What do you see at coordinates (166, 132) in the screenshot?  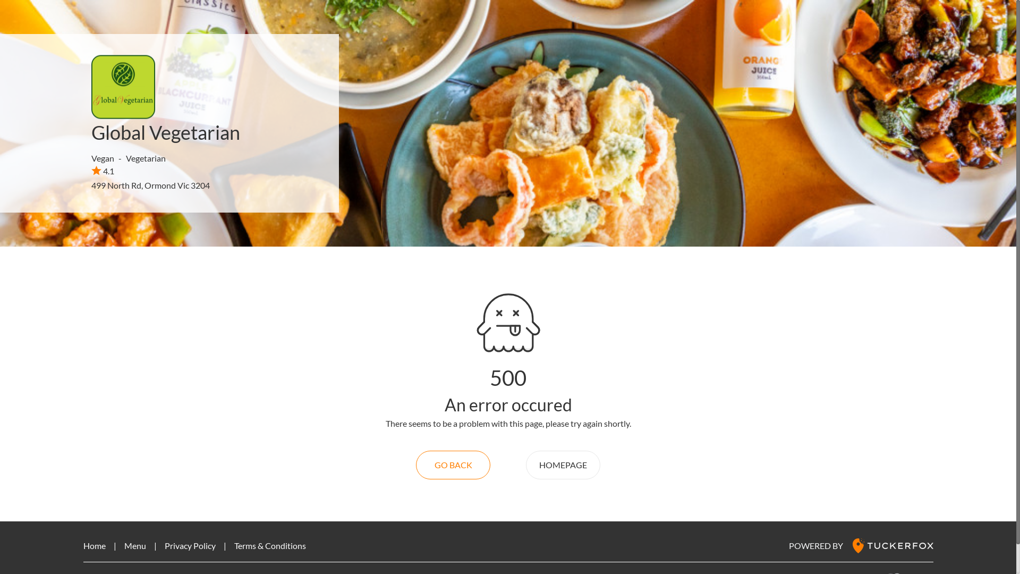 I see `Global Vegetarian` at bounding box center [166, 132].